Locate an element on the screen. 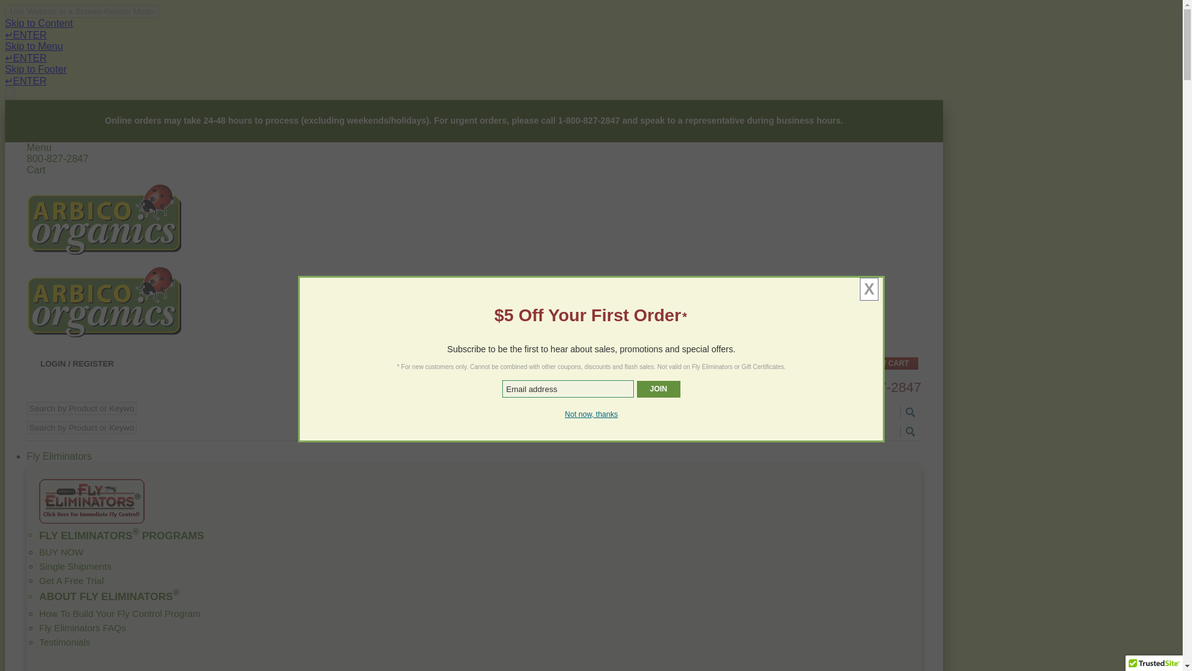 The width and height of the screenshot is (1192, 671). ARBICO Organics is located at coordinates (104, 252).